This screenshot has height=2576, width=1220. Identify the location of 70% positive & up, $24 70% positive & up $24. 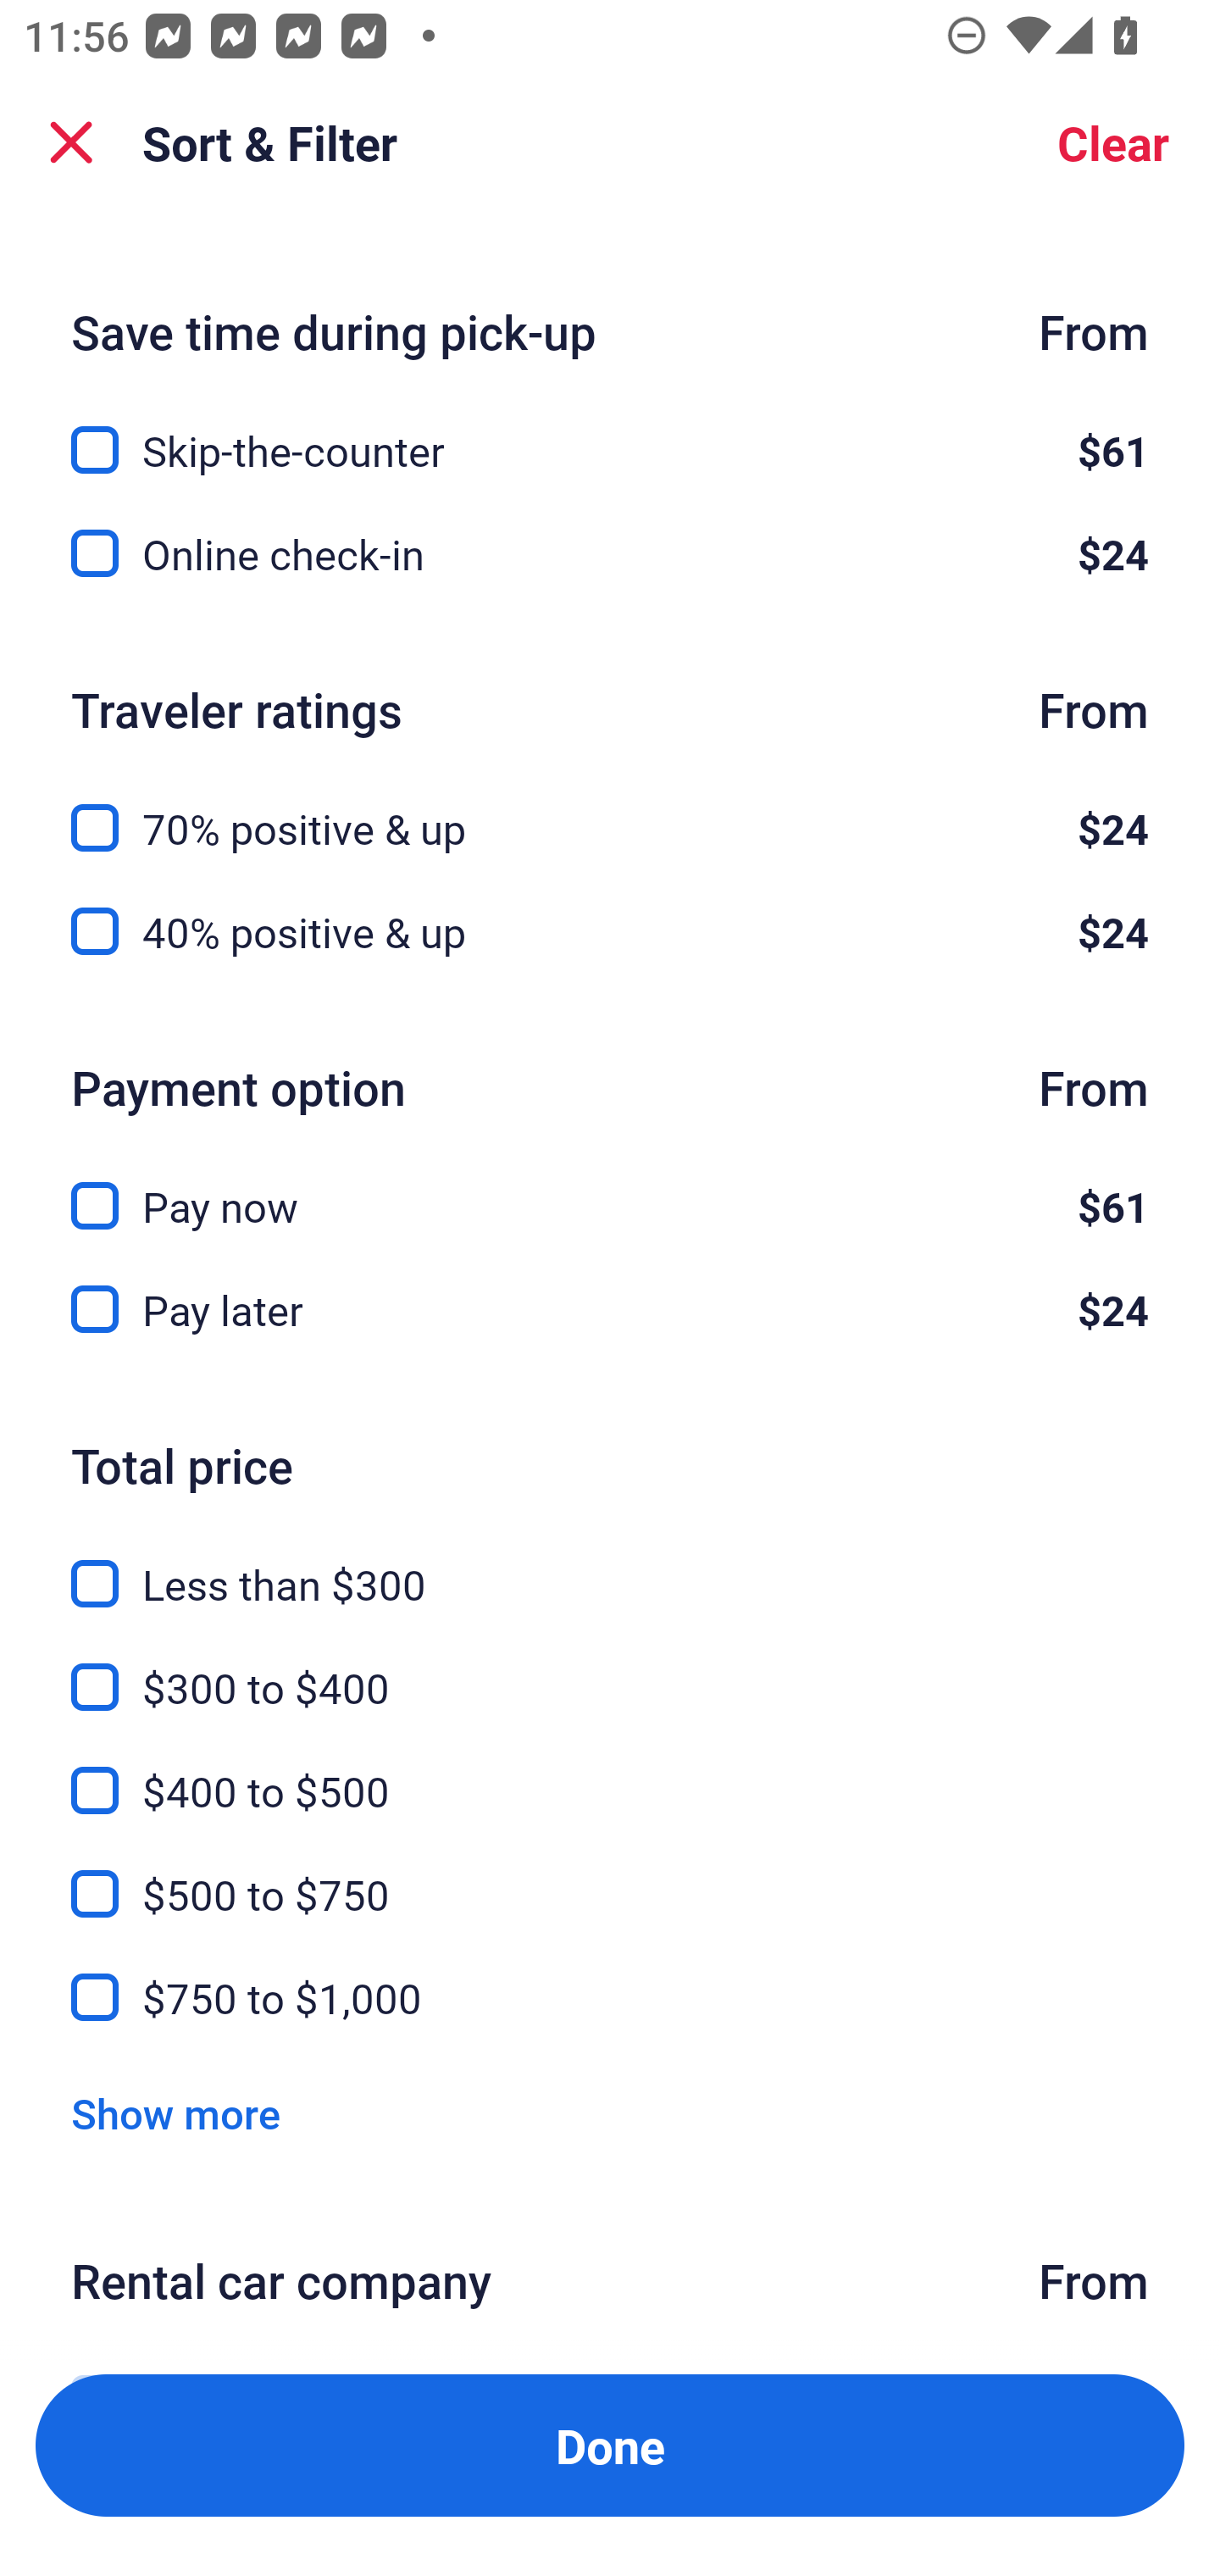
(610, 808).